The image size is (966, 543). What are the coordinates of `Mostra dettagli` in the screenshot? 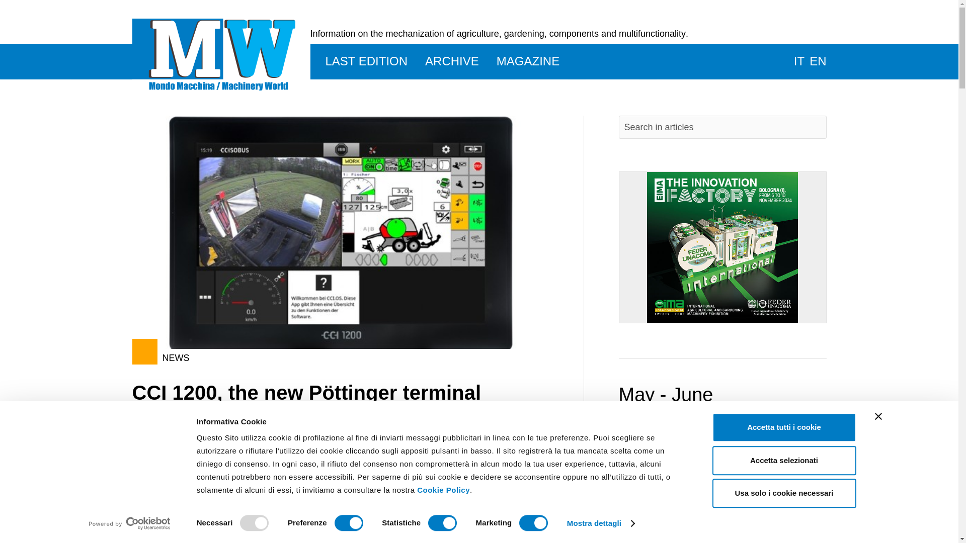 It's located at (601, 523).